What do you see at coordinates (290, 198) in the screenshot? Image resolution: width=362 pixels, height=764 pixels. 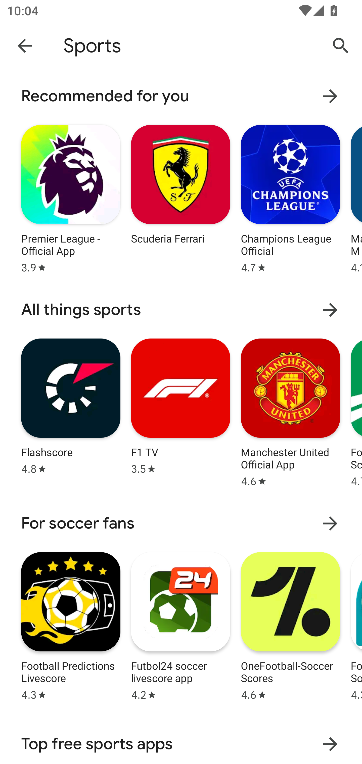 I see `App: Champions League Official
Star rating: 4.7


` at bounding box center [290, 198].